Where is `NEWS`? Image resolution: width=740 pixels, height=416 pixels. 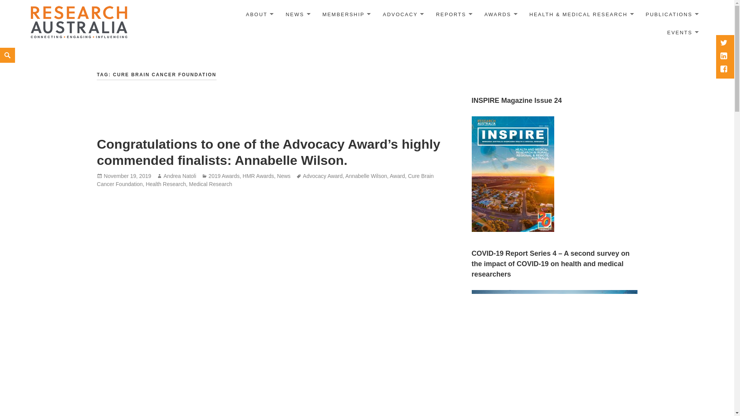
NEWS is located at coordinates (297, 15).